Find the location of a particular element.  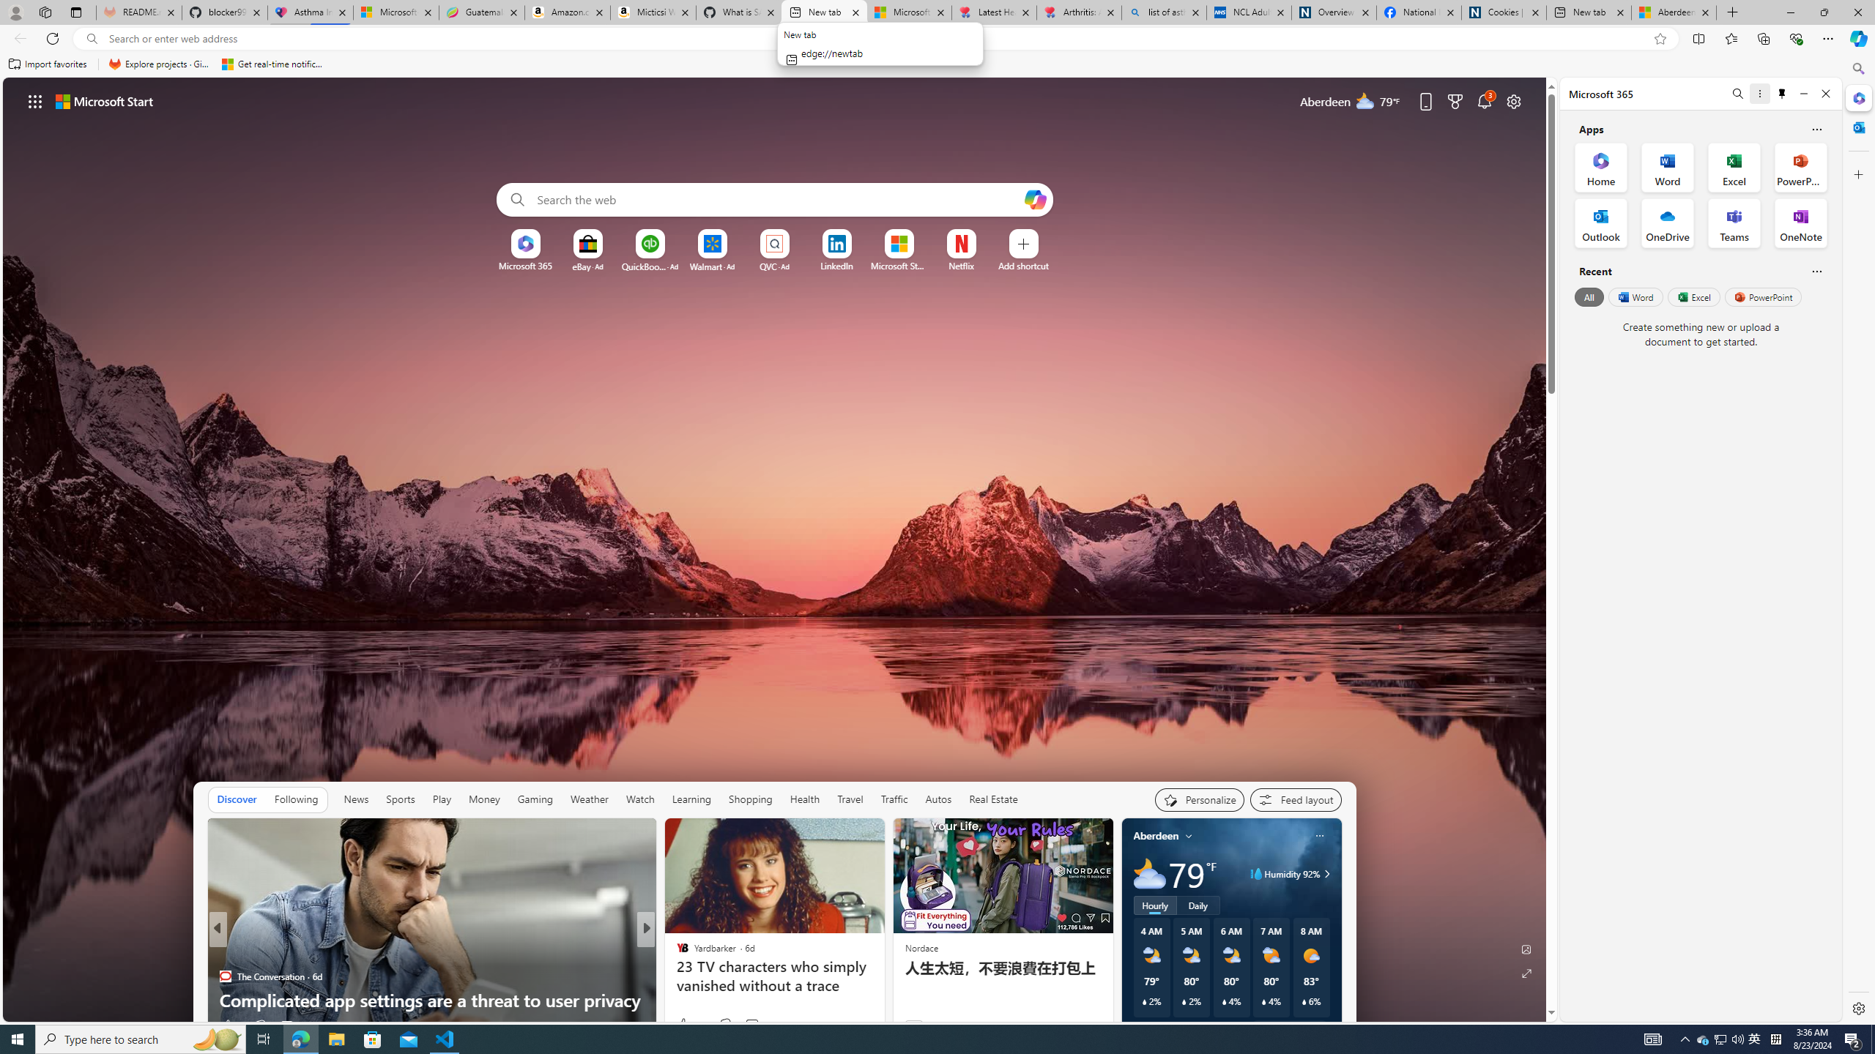

20 Like is located at coordinates (683, 1025).